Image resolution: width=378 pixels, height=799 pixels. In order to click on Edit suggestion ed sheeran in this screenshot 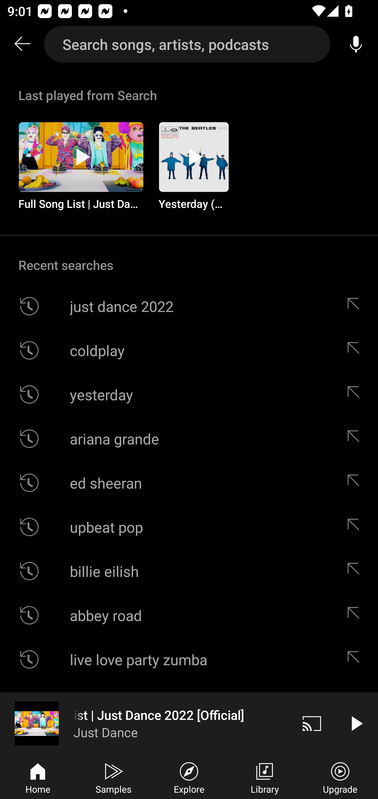, I will do `click(356, 483)`.